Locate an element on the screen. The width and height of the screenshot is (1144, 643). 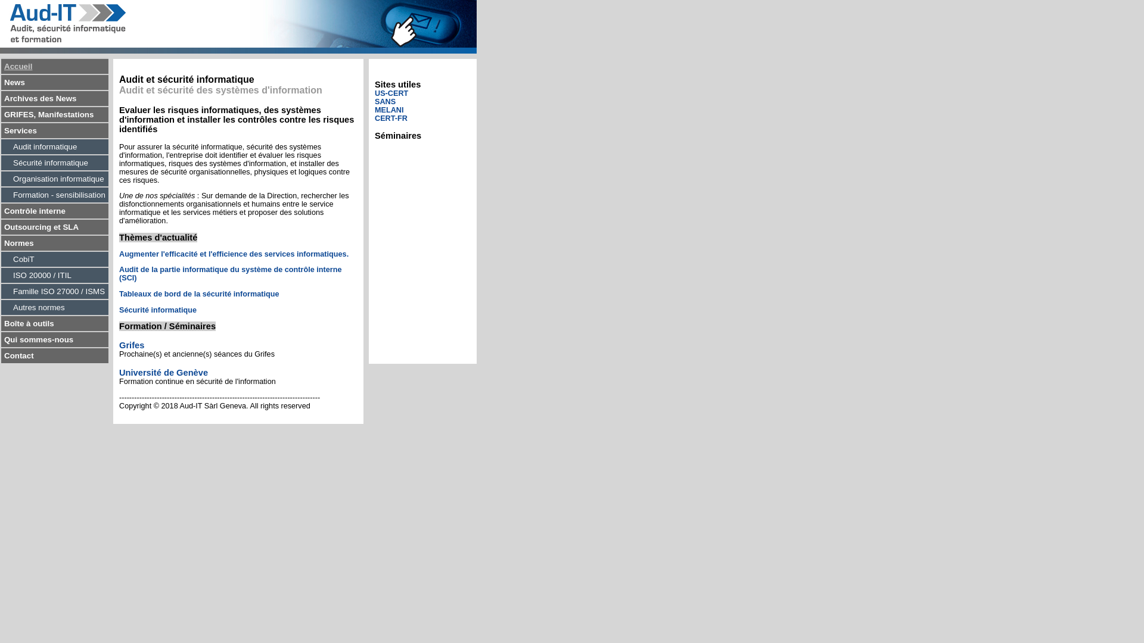
GRIFES, Manifestations is located at coordinates (55, 114).